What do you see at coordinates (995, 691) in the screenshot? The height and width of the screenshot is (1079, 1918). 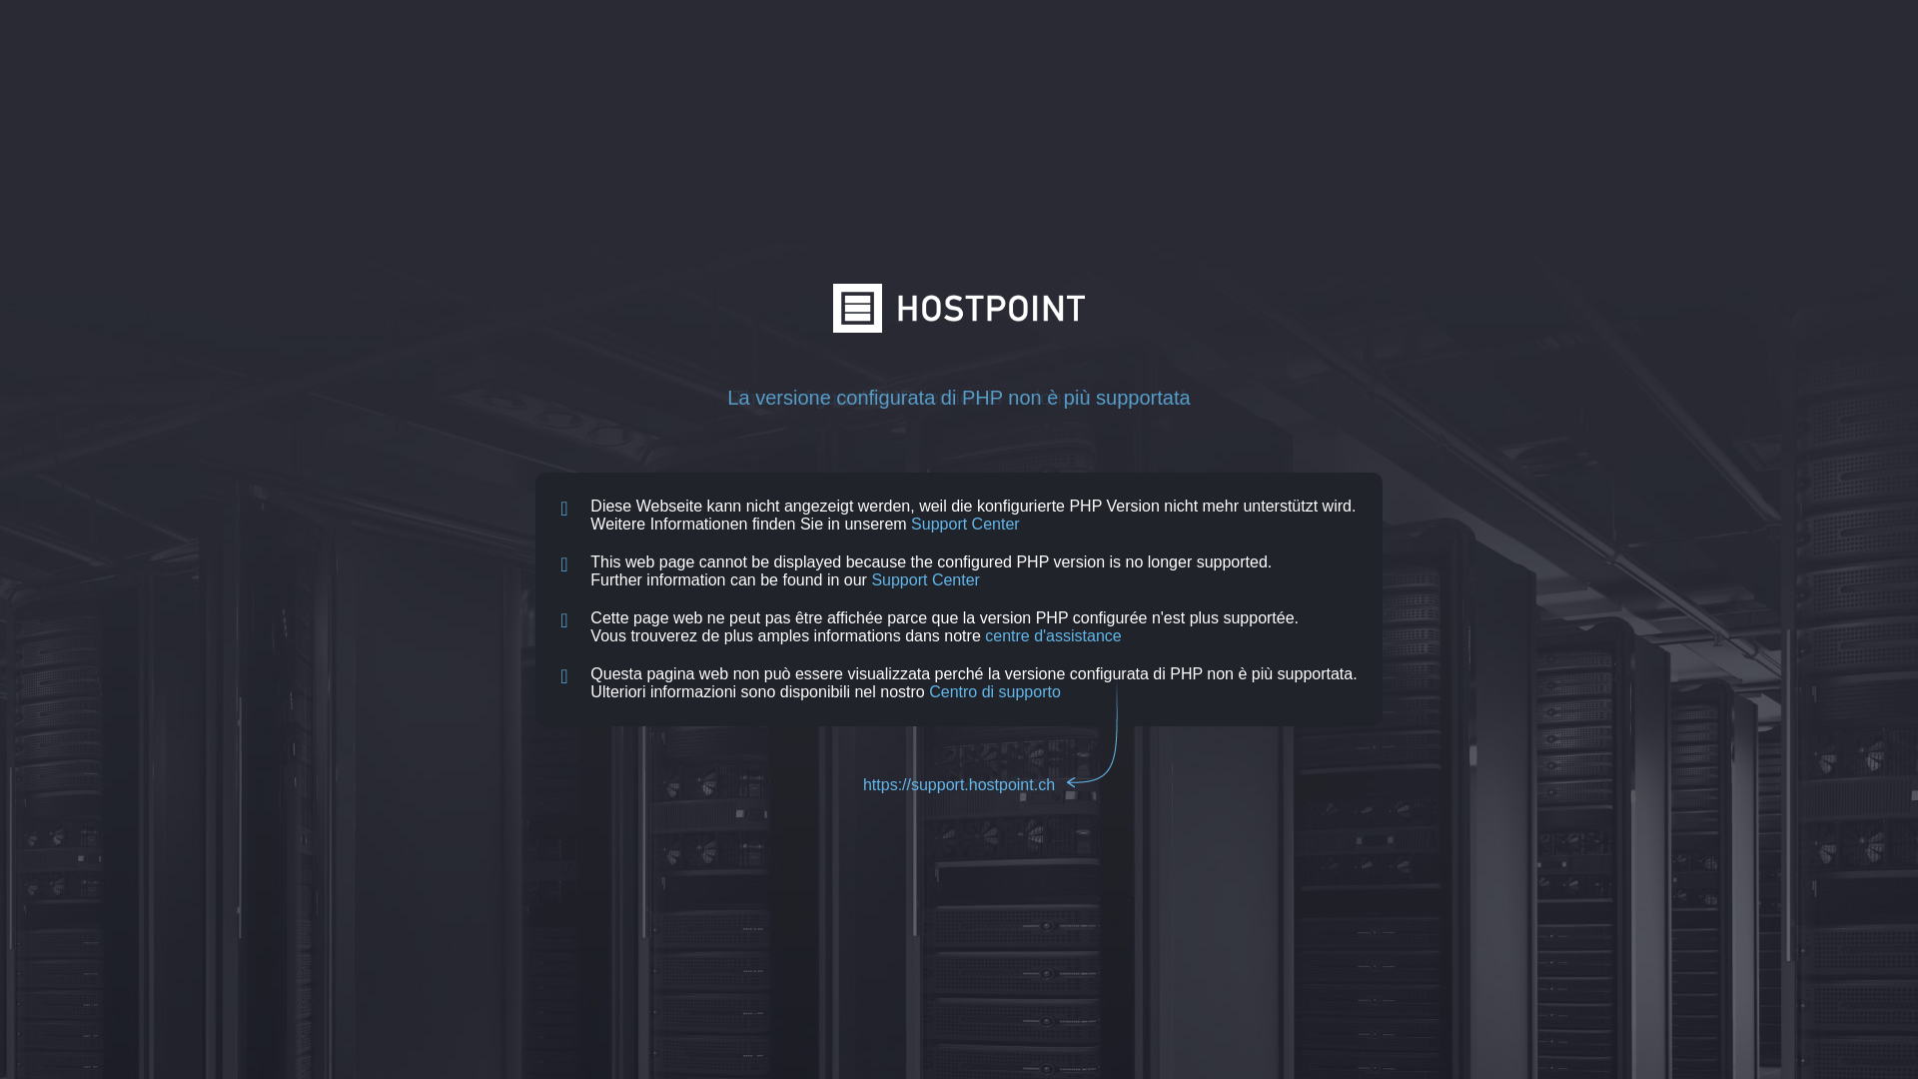 I see `Centro di supporto` at bounding box center [995, 691].